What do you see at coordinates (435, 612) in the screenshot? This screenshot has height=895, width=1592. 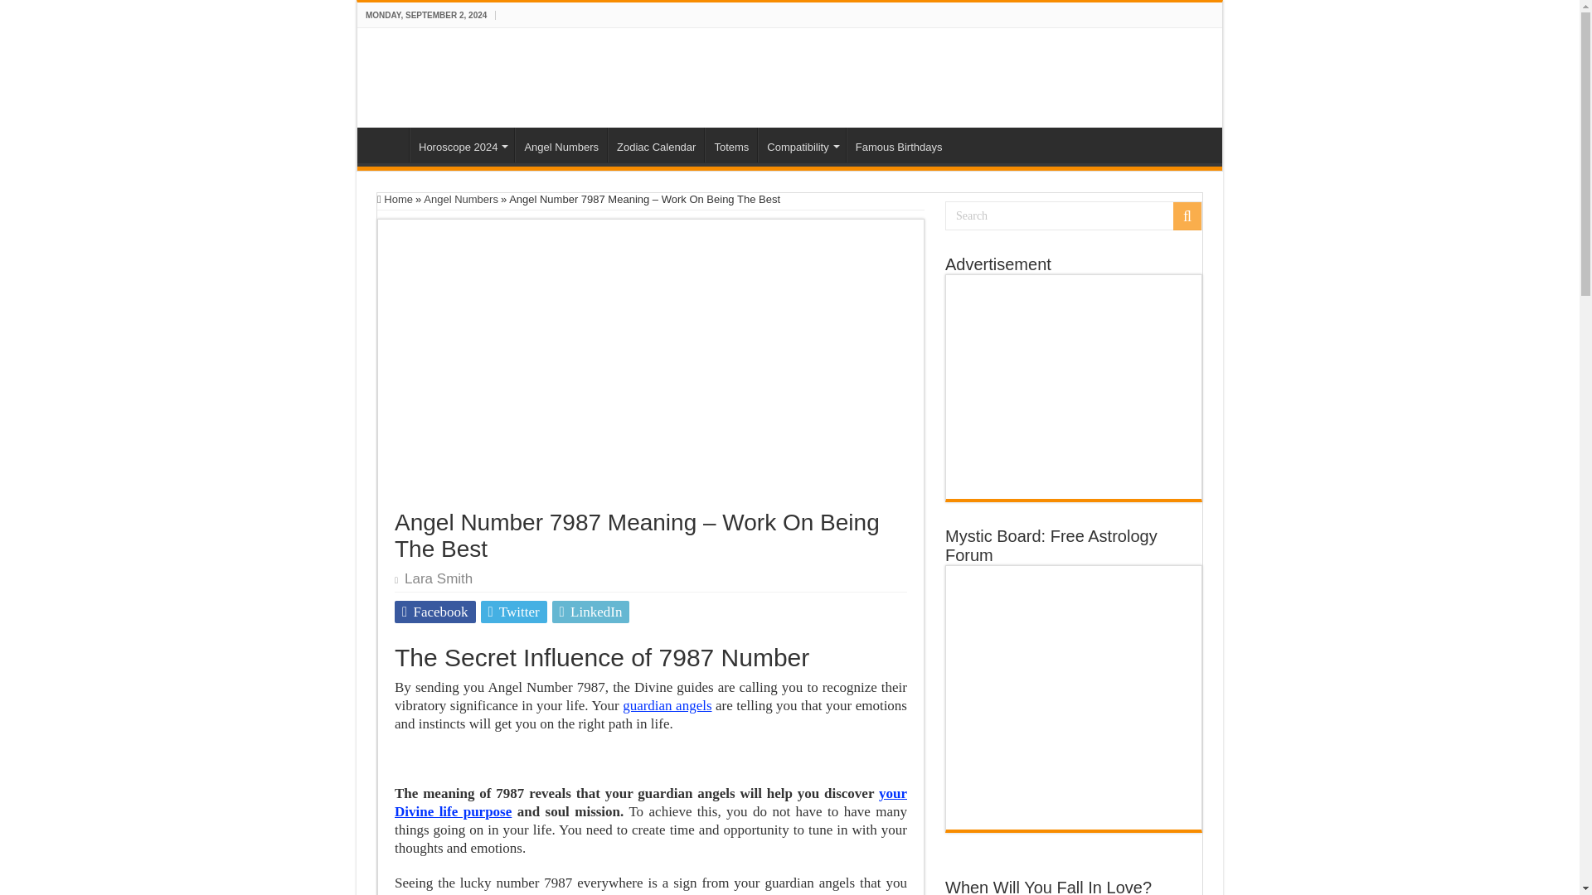 I see `Facebook` at bounding box center [435, 612].